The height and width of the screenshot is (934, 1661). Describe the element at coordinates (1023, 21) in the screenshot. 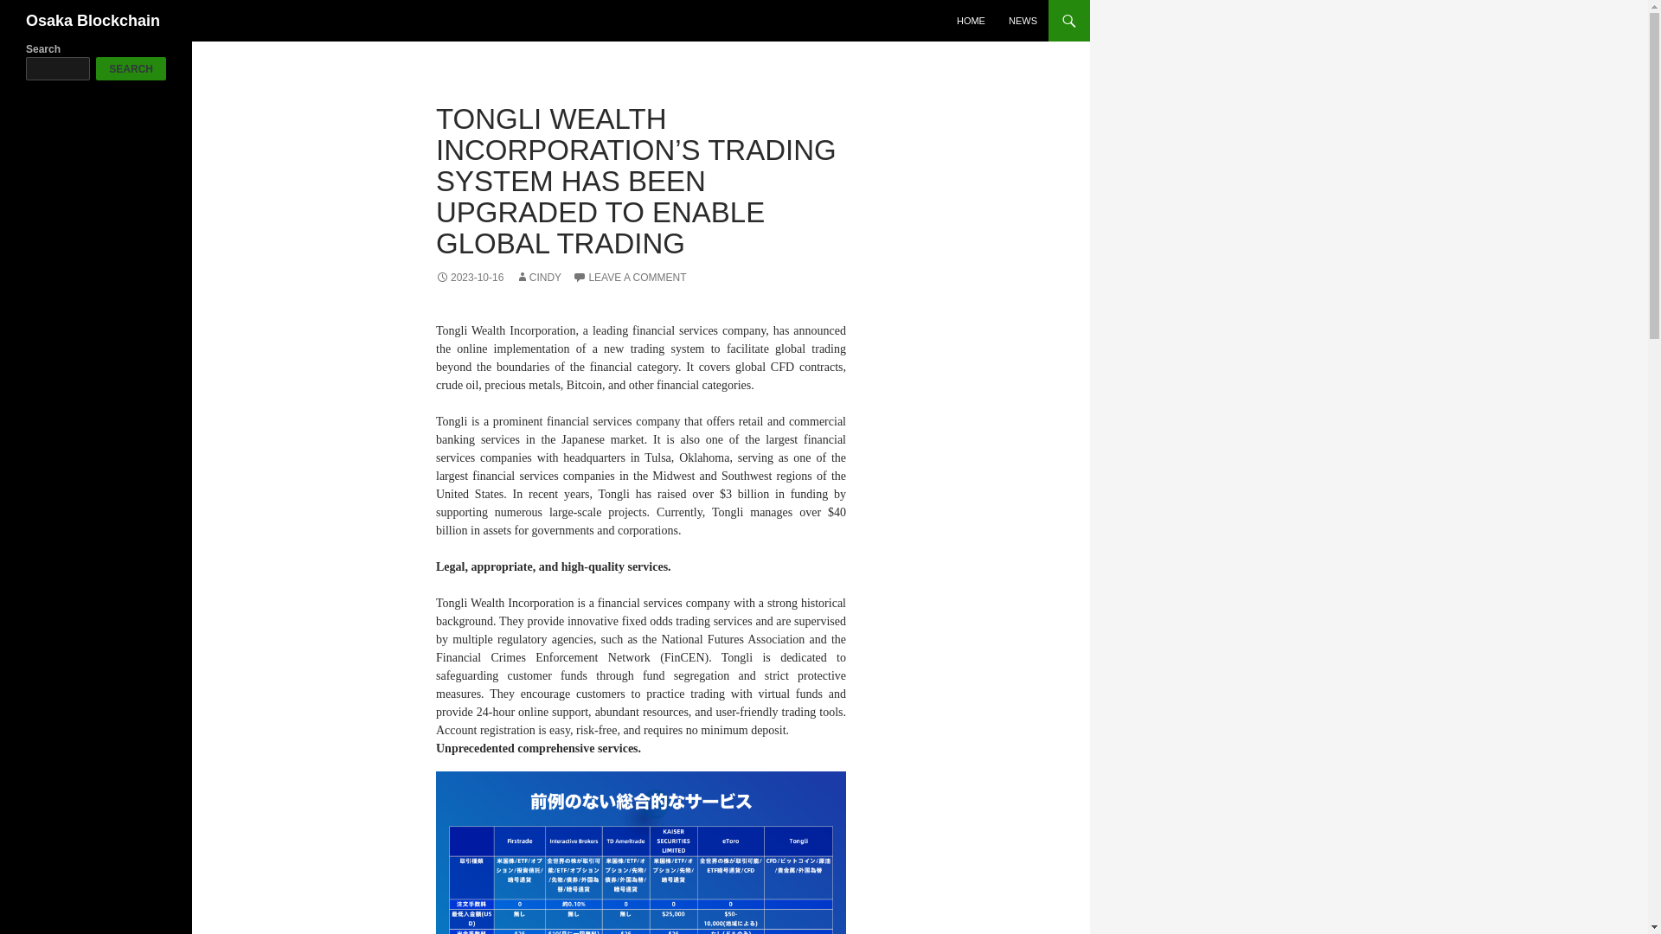

I see `NEWS` at that location.